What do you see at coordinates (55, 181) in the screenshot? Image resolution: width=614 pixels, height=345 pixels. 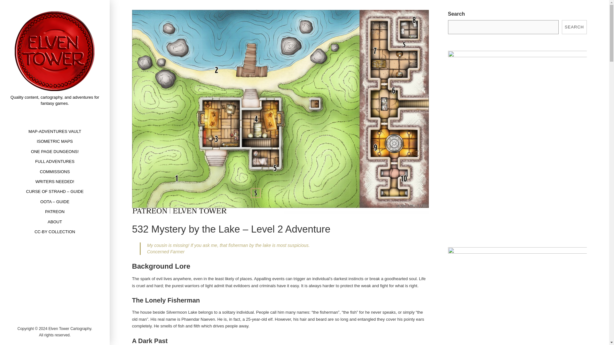 I see `WRITERS NEEDED!` at bounding box center [55, 181].